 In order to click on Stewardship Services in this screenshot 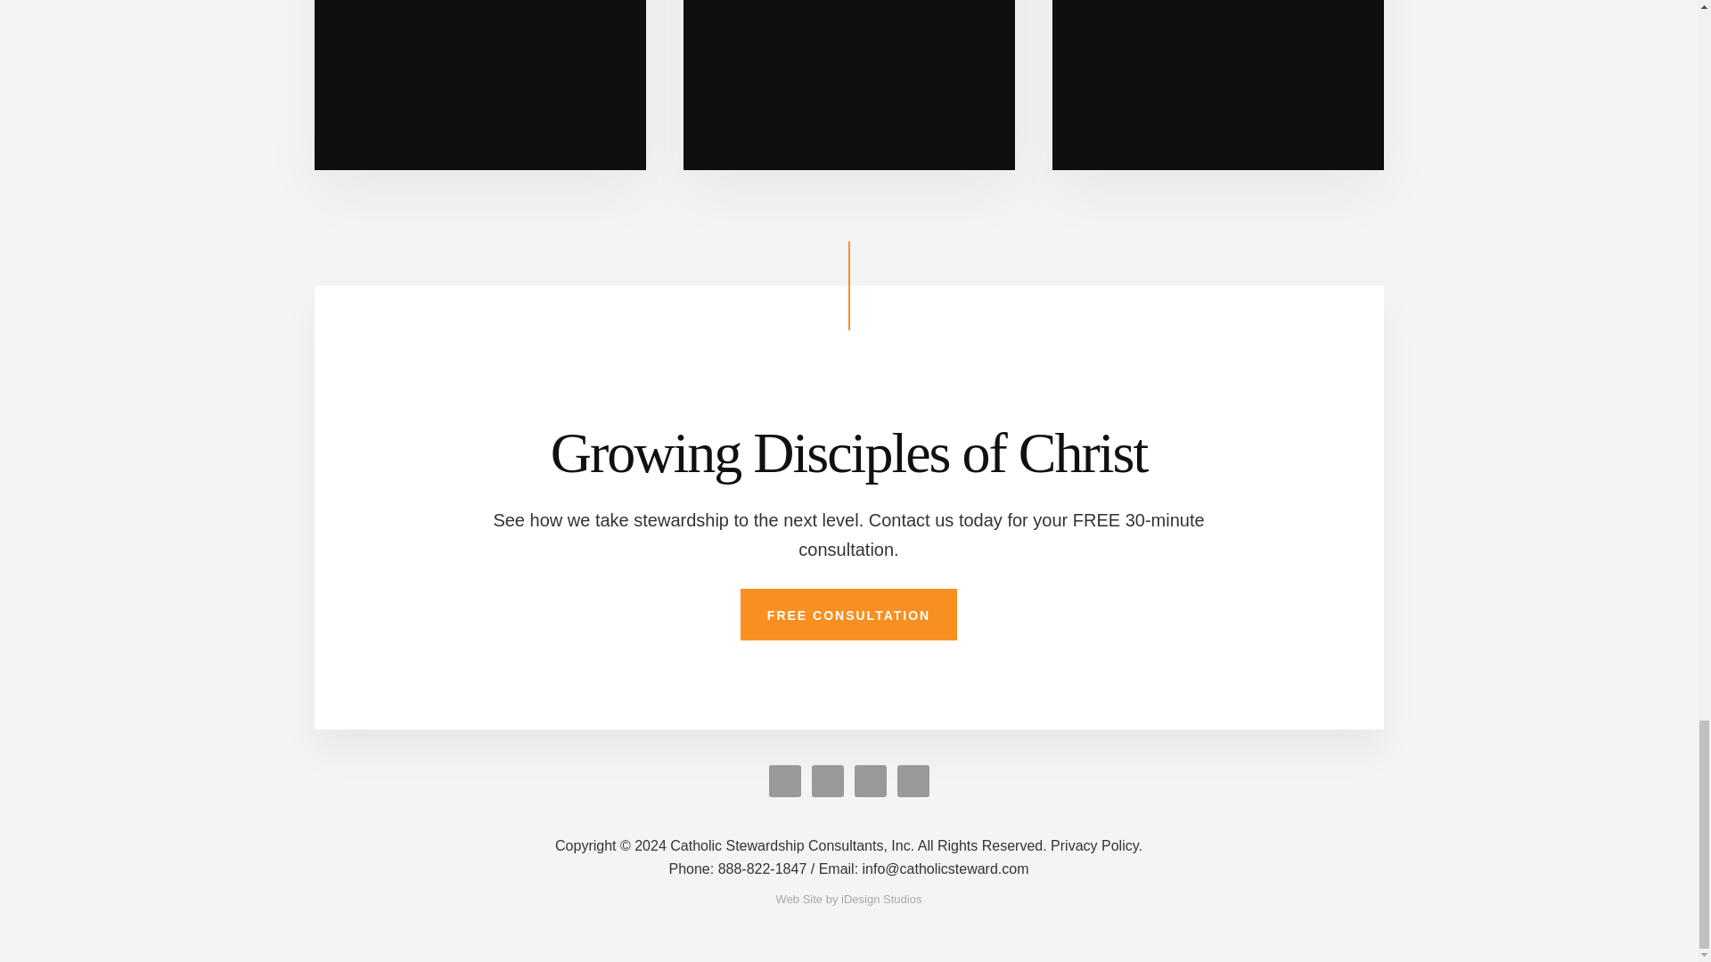, I will do `click(848, 86)`.